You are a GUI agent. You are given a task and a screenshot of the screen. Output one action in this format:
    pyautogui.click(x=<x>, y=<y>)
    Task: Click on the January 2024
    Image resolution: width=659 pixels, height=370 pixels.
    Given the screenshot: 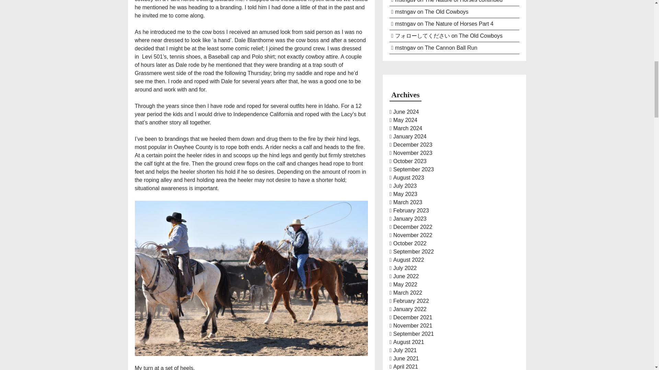 What is the action you would take?
    pyautogui.click(x=410, y=136)
    